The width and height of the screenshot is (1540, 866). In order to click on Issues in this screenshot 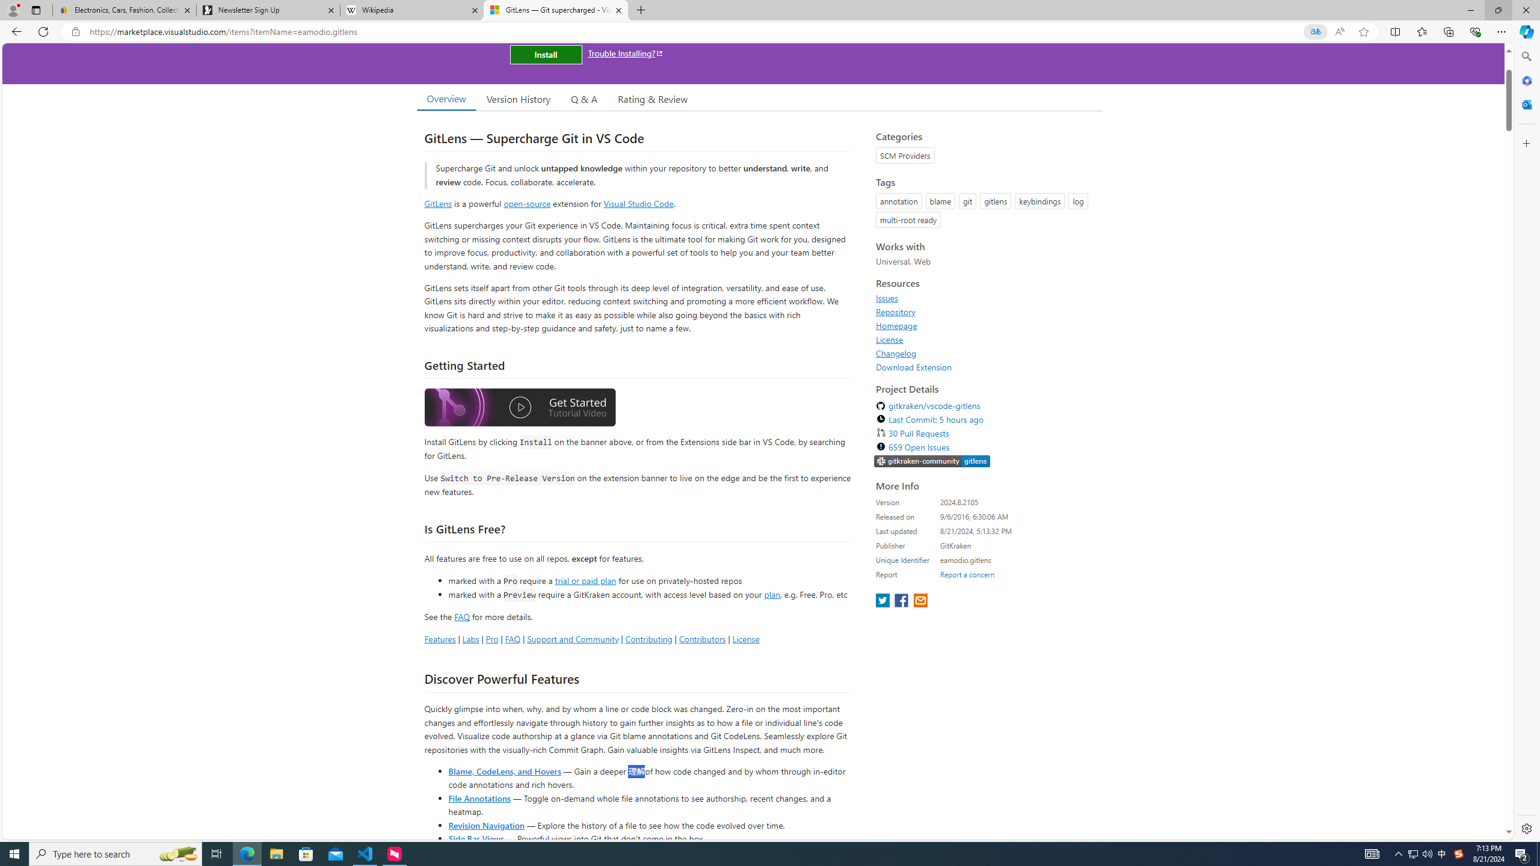, I will do `click(887, 298)`.